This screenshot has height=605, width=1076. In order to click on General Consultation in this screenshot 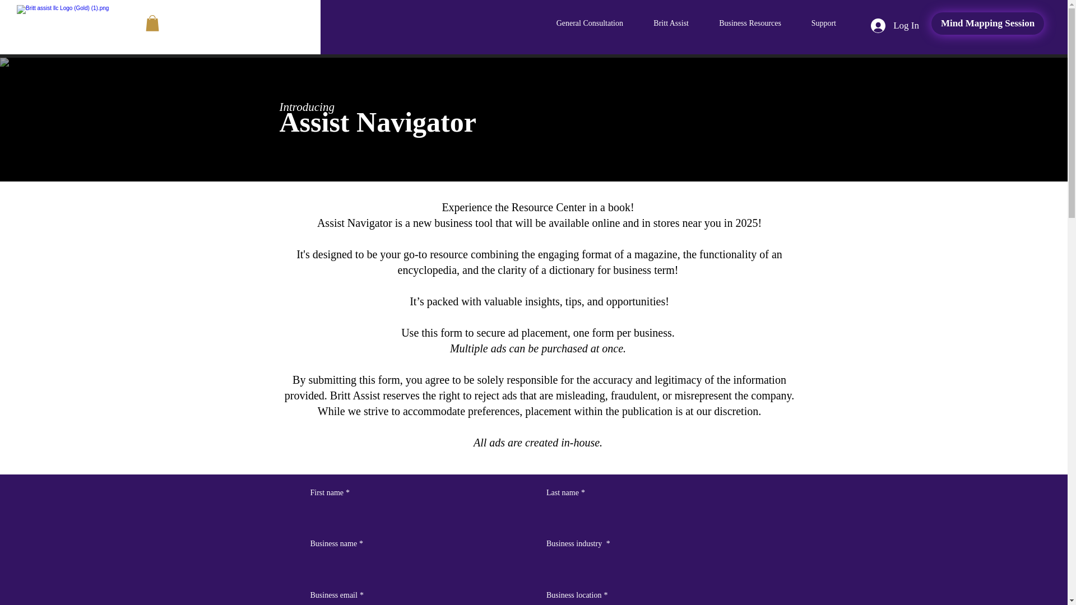, I will do `click(583, 24)`.